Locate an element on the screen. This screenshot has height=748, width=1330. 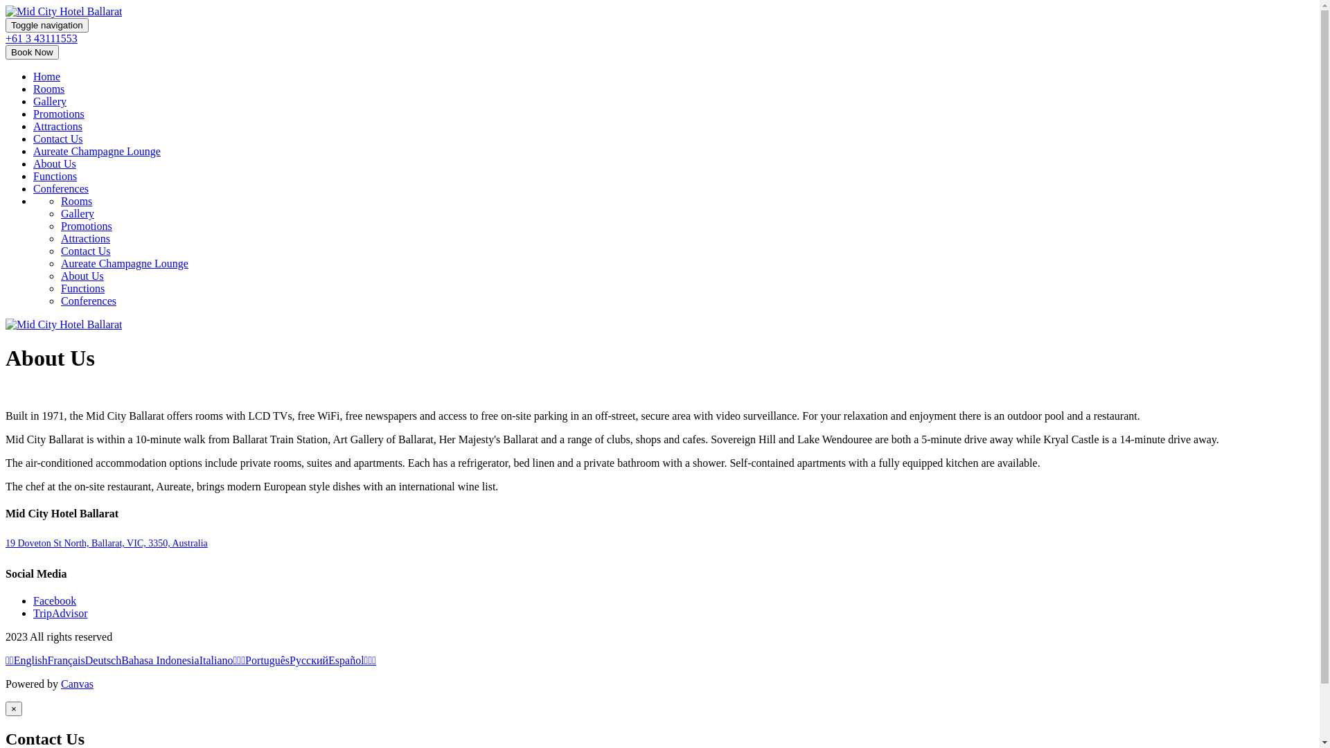
Conferences is located at coordinates (89, 301).